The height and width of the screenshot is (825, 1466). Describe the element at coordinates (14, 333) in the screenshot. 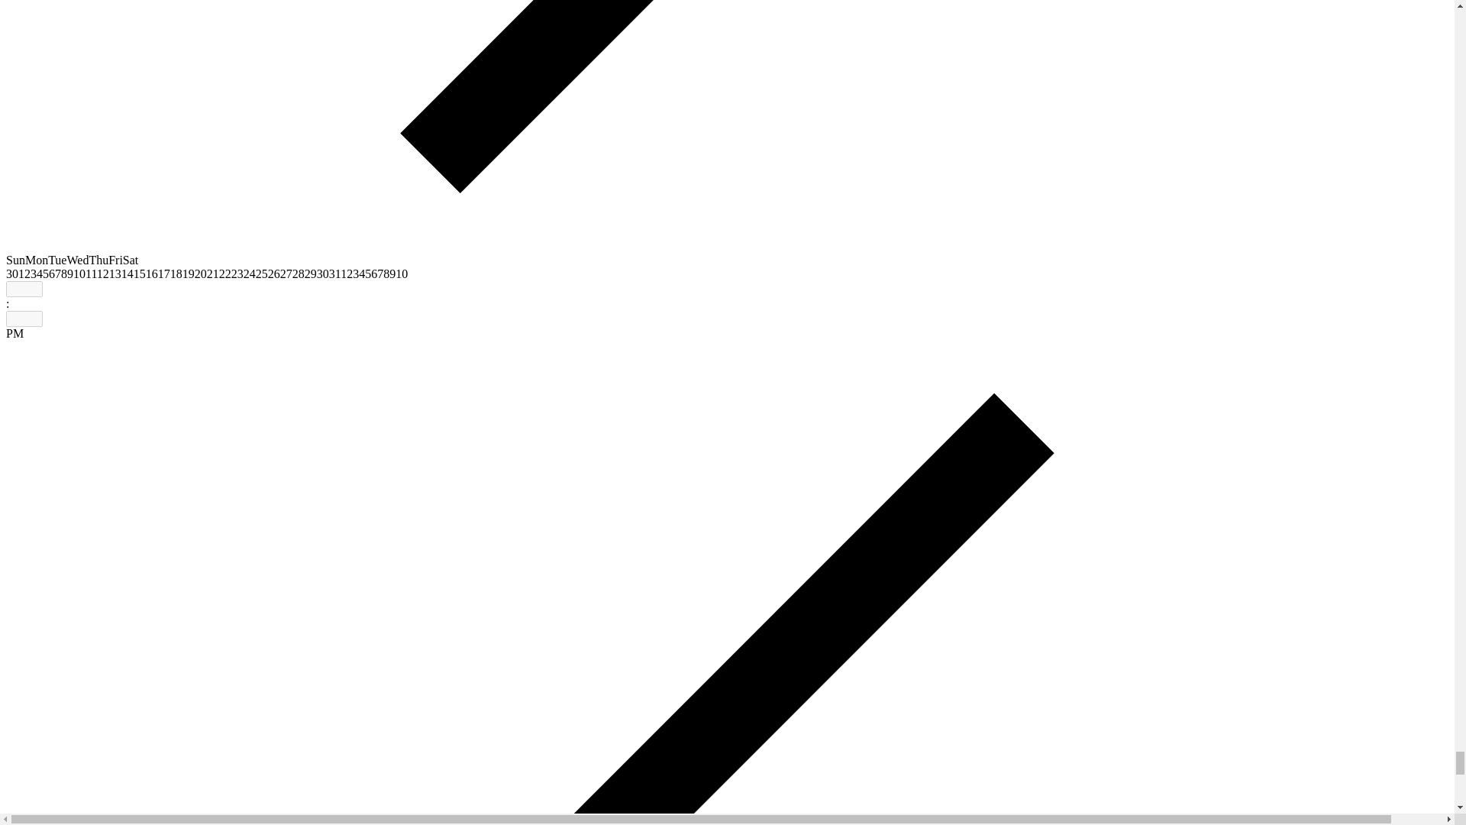

I see `Click to toggle` at that location.